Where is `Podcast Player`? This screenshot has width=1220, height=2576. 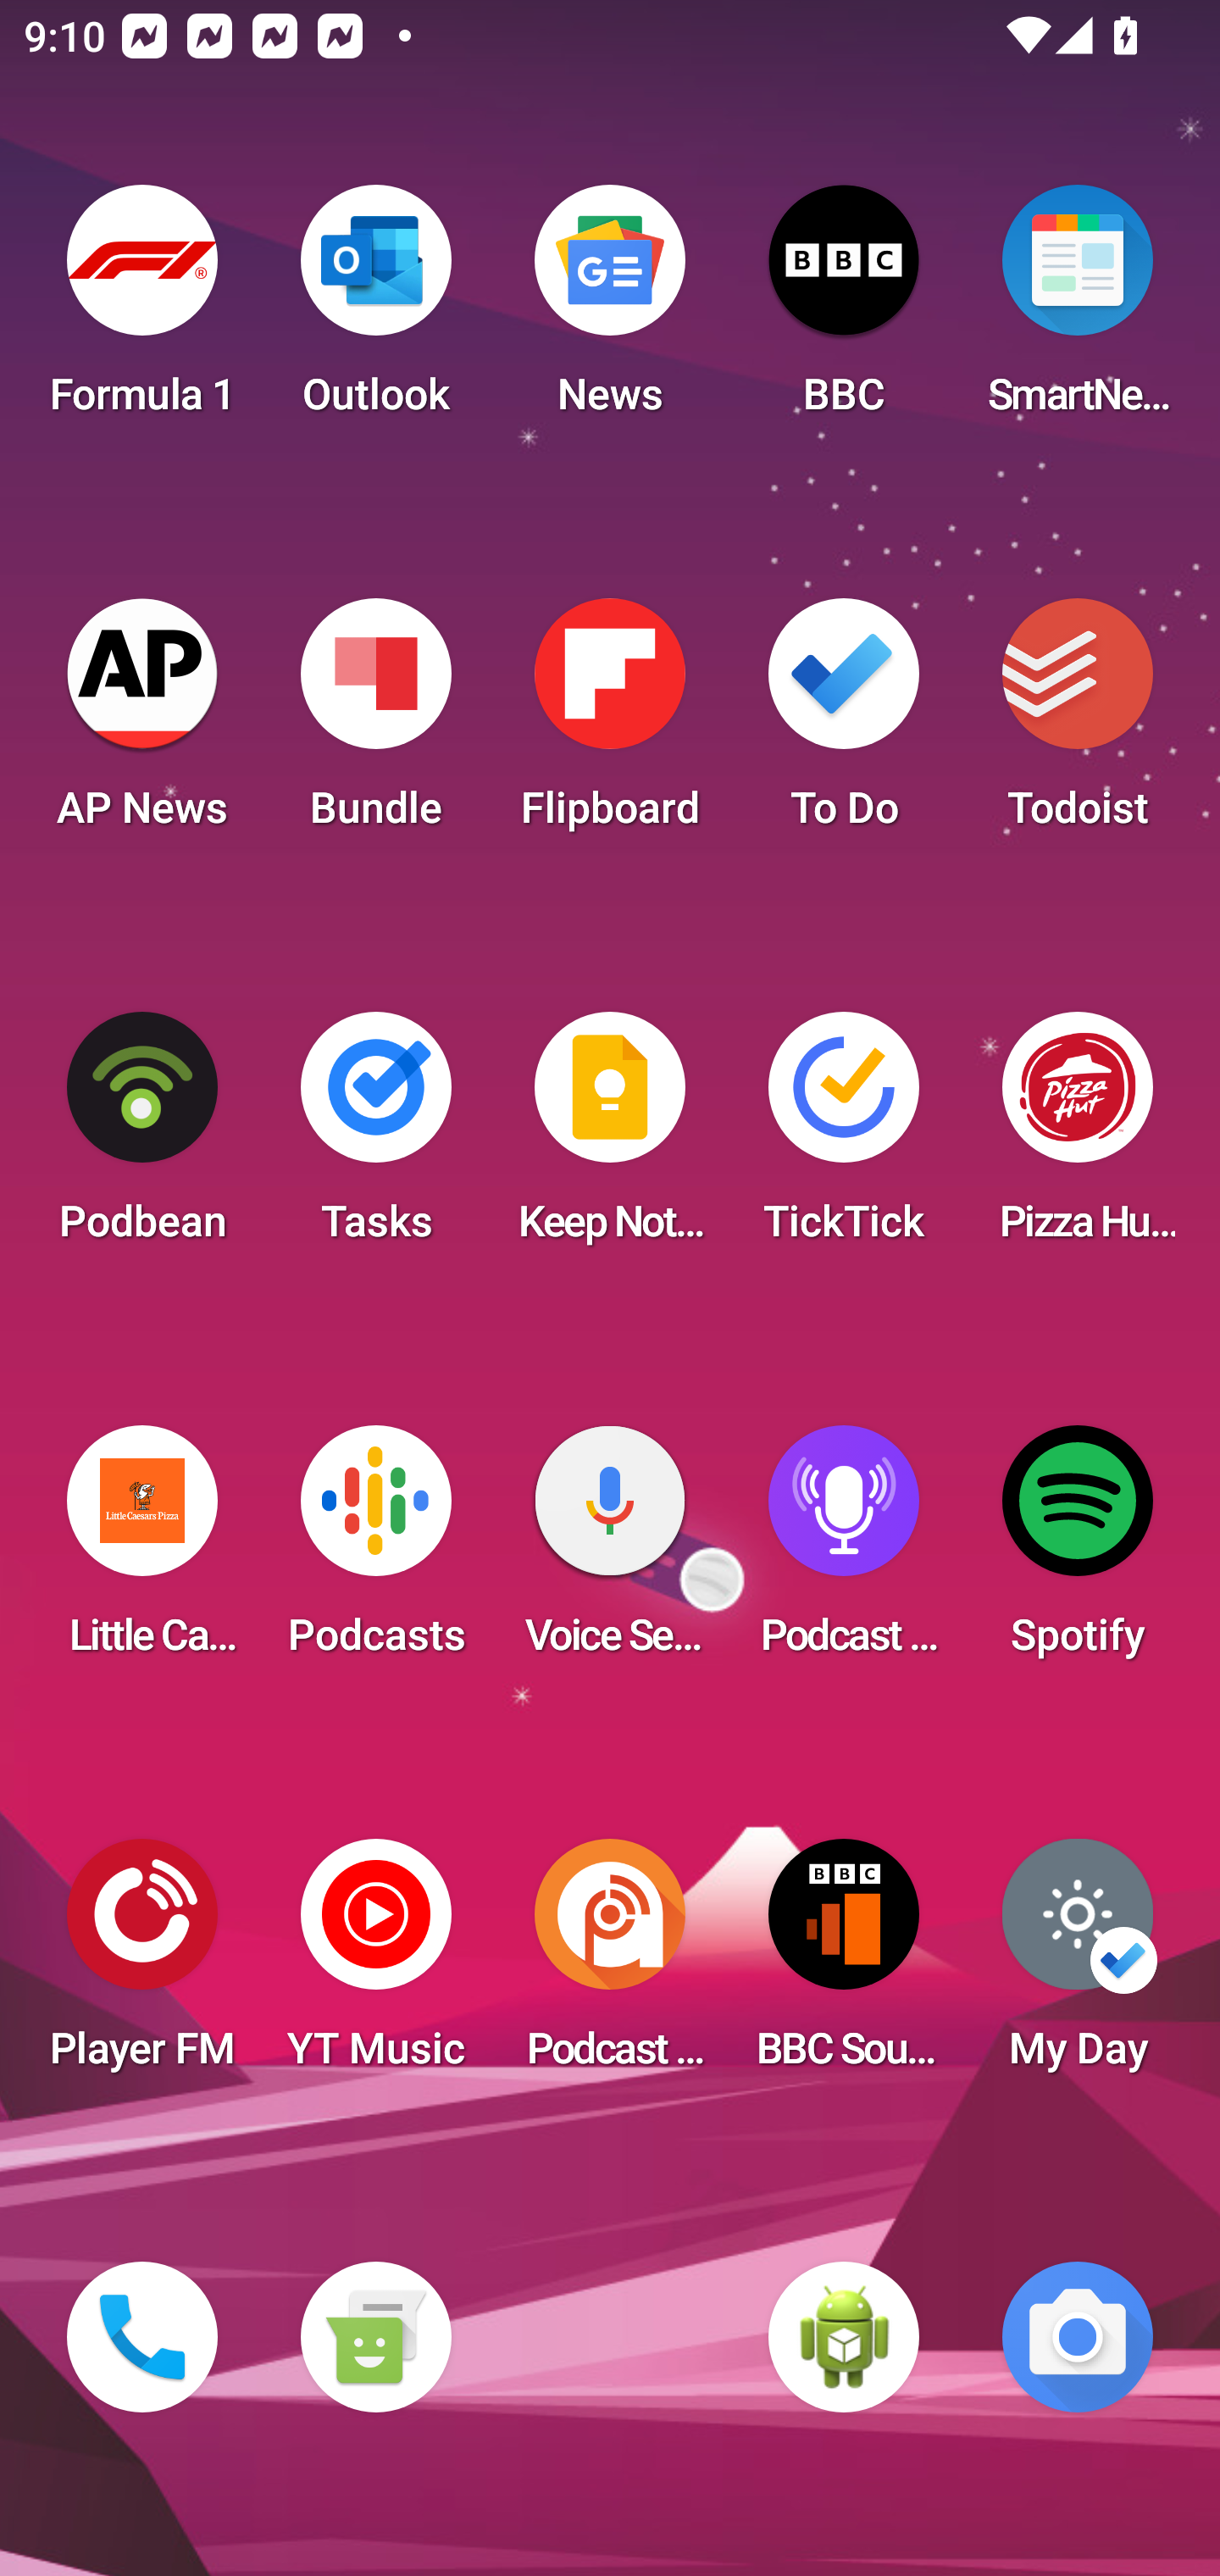 Podcast Player is located at coordinates (844, 1551).